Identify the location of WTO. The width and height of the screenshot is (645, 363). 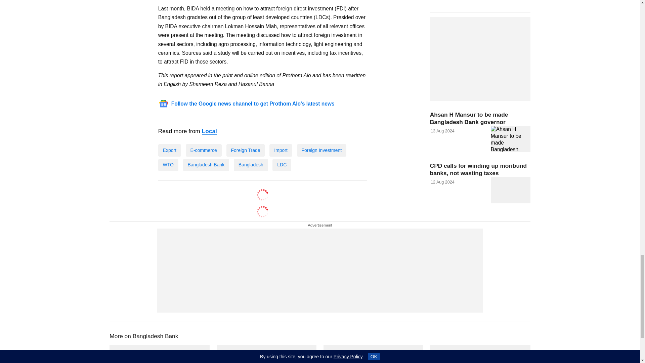
(168, 164).